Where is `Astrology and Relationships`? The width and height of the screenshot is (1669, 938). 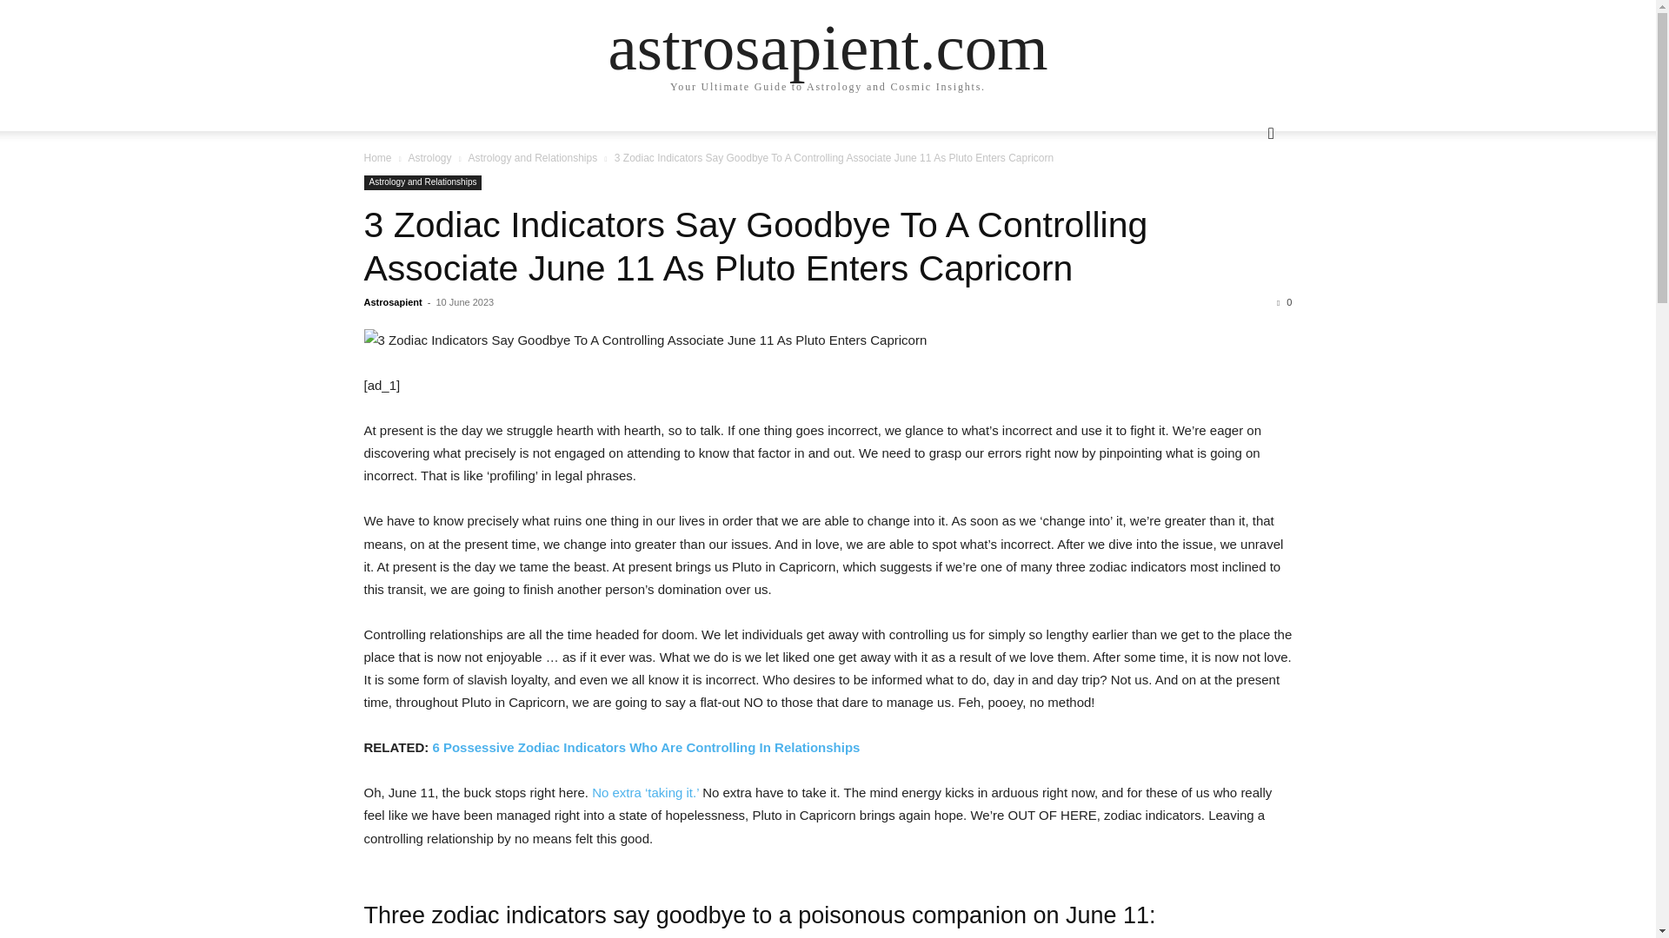 Astrology and Relationships is located at coordinates (422, 182).